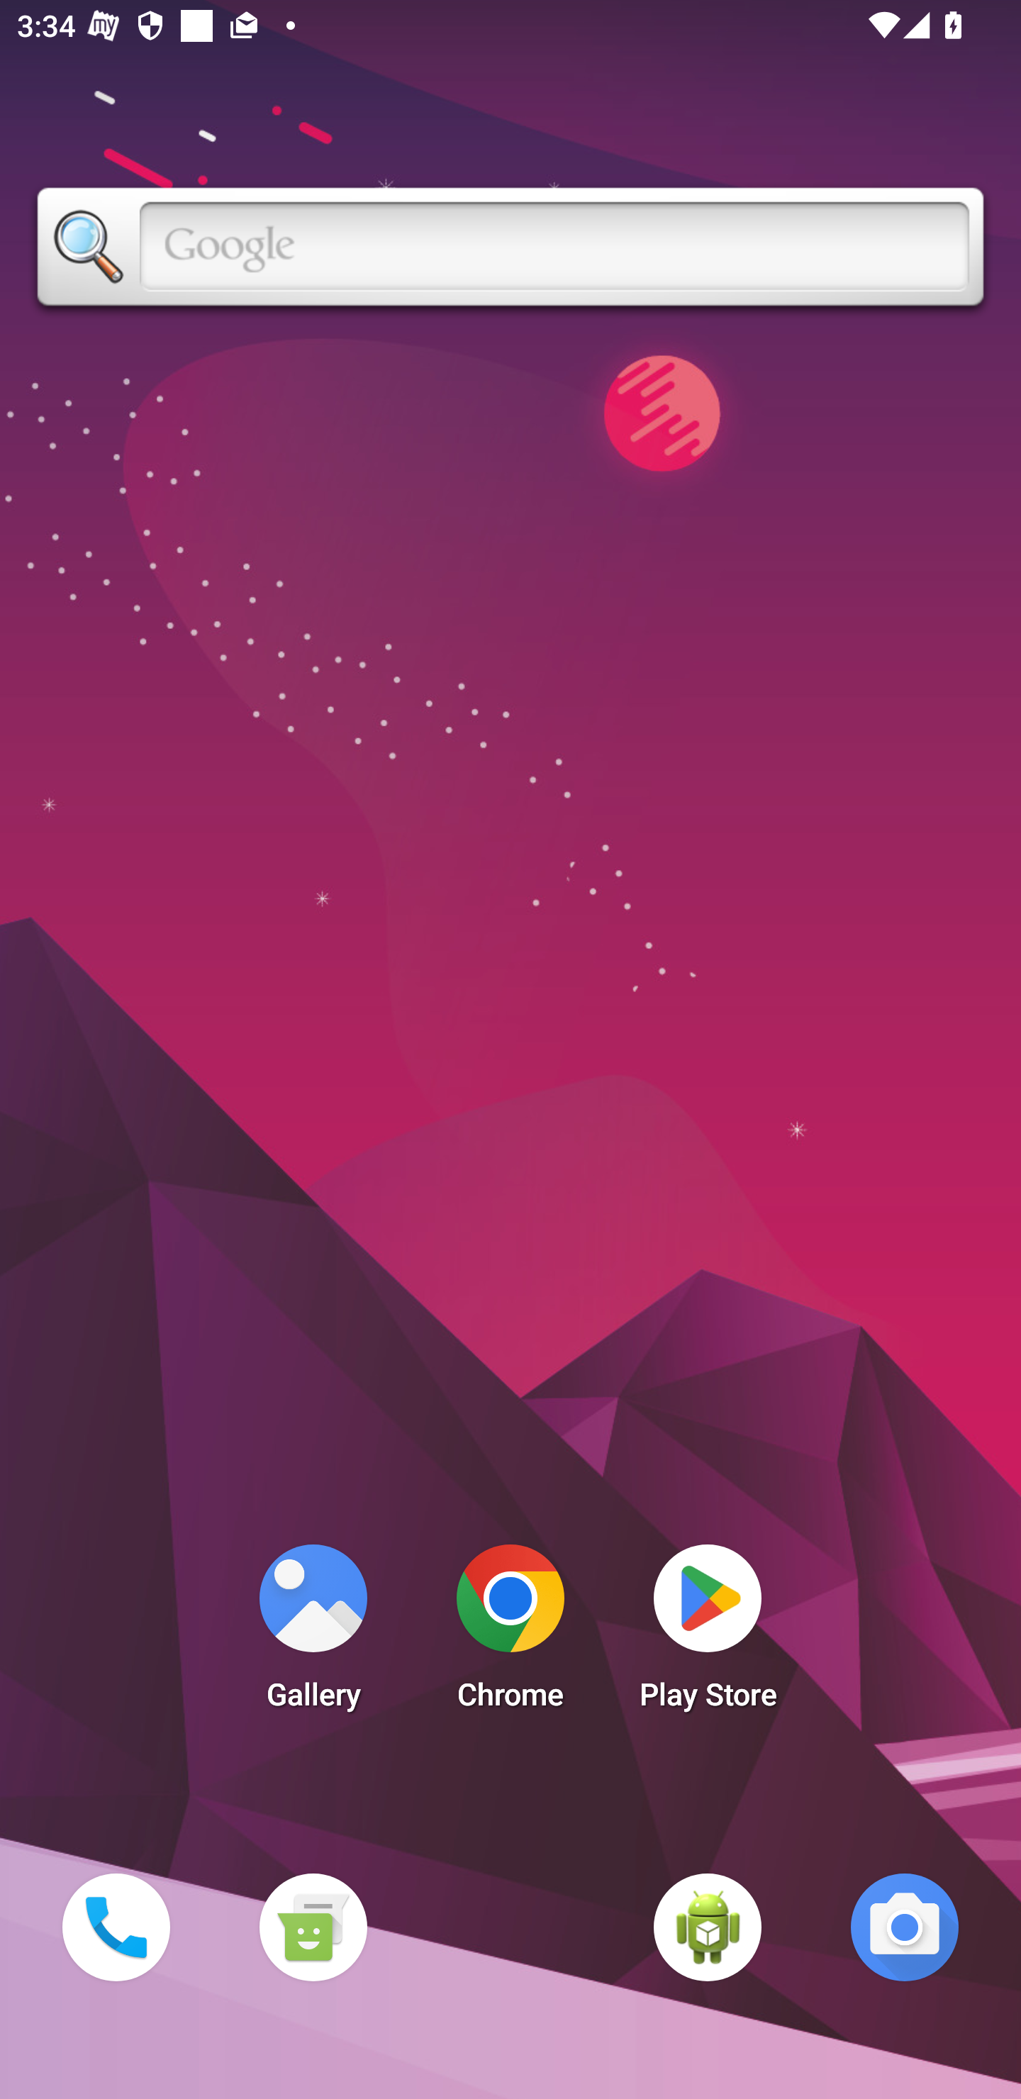 The image size is (1021, 2099). I want to click on Phone, so click(116, 1927).